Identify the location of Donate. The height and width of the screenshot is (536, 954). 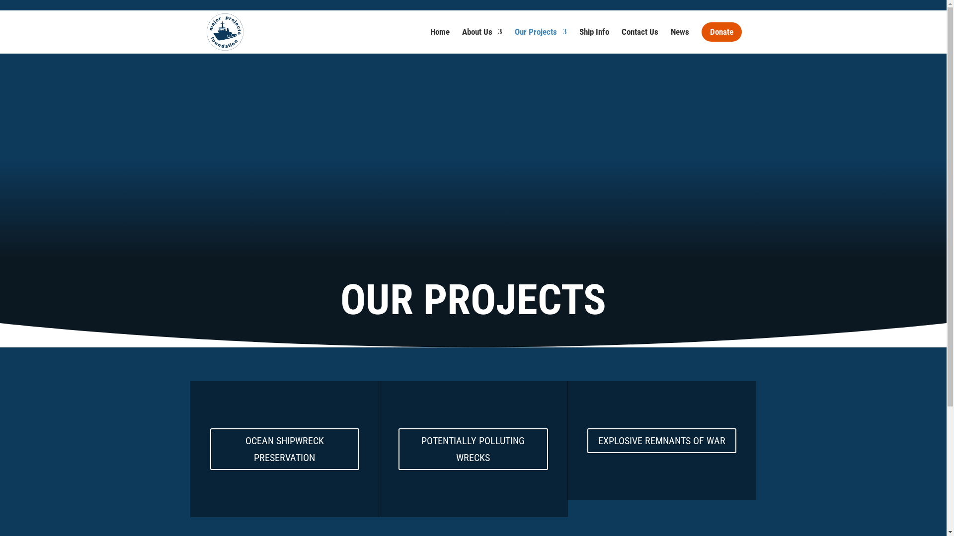
(721, 38).